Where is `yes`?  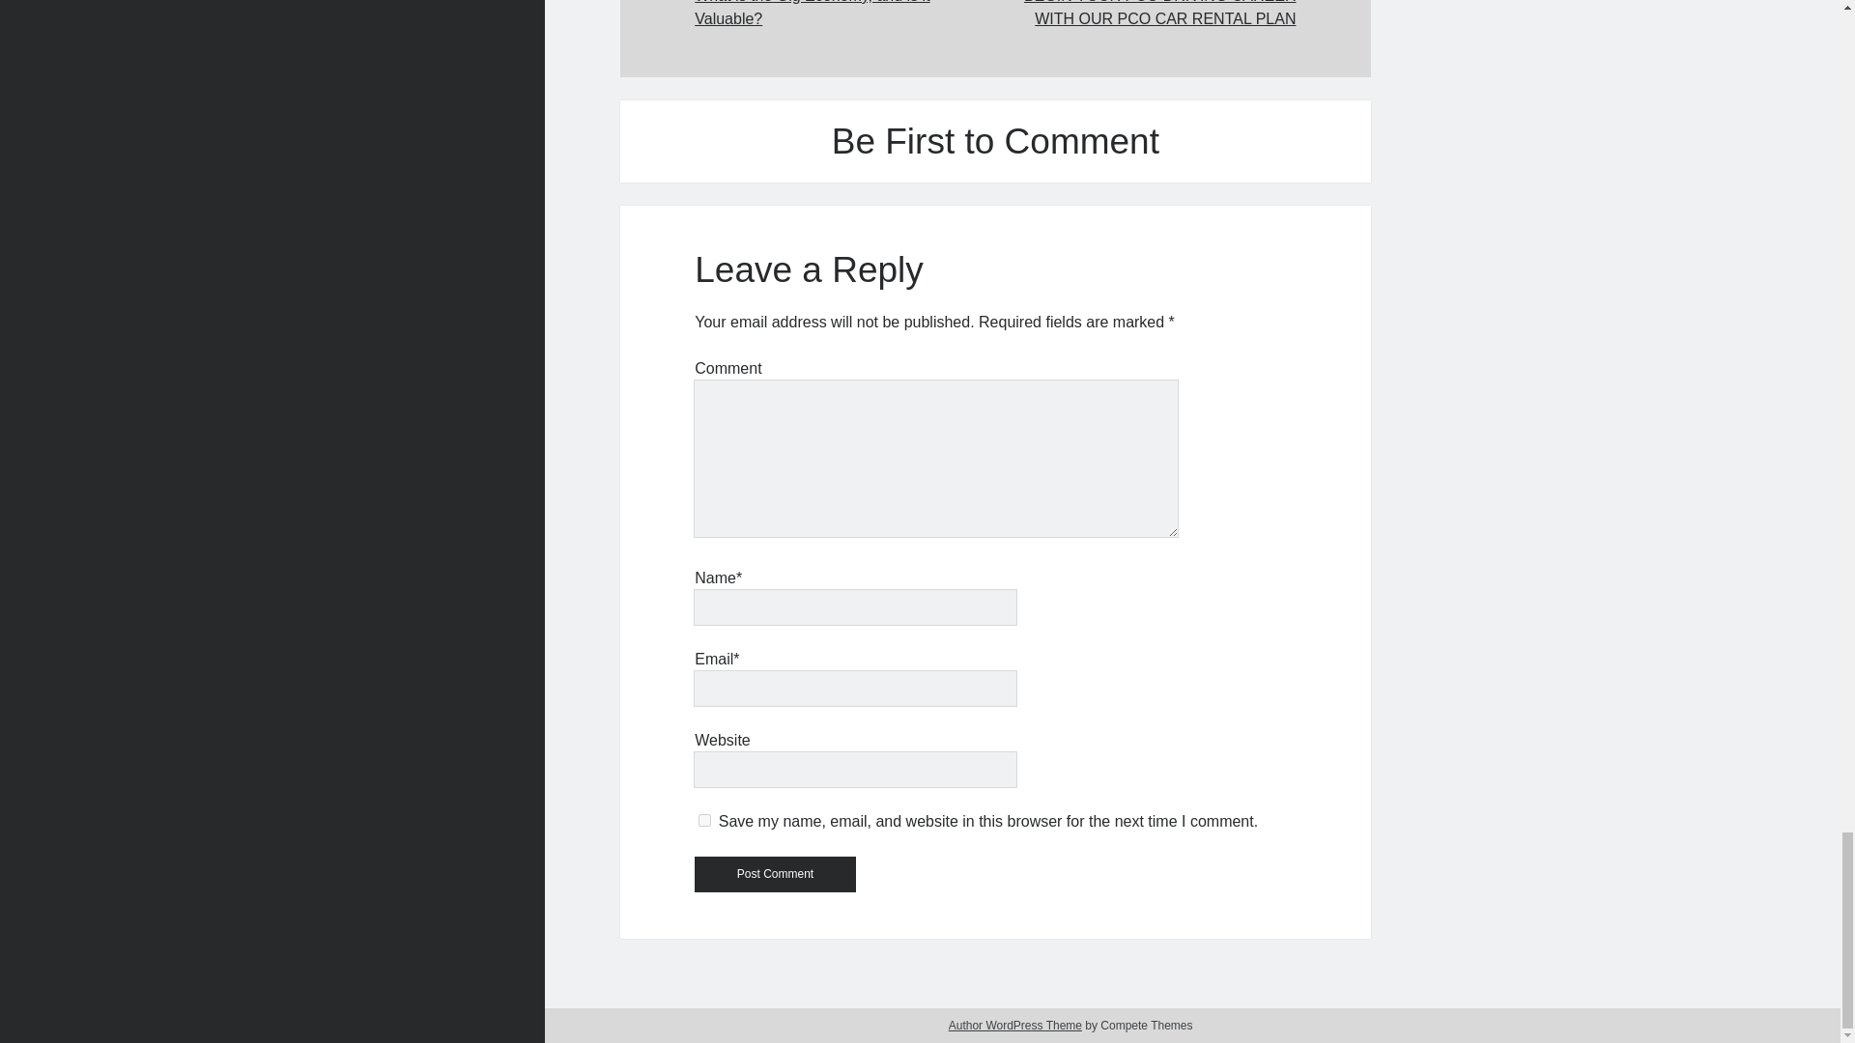 yes is located at coordinates (704, 821).